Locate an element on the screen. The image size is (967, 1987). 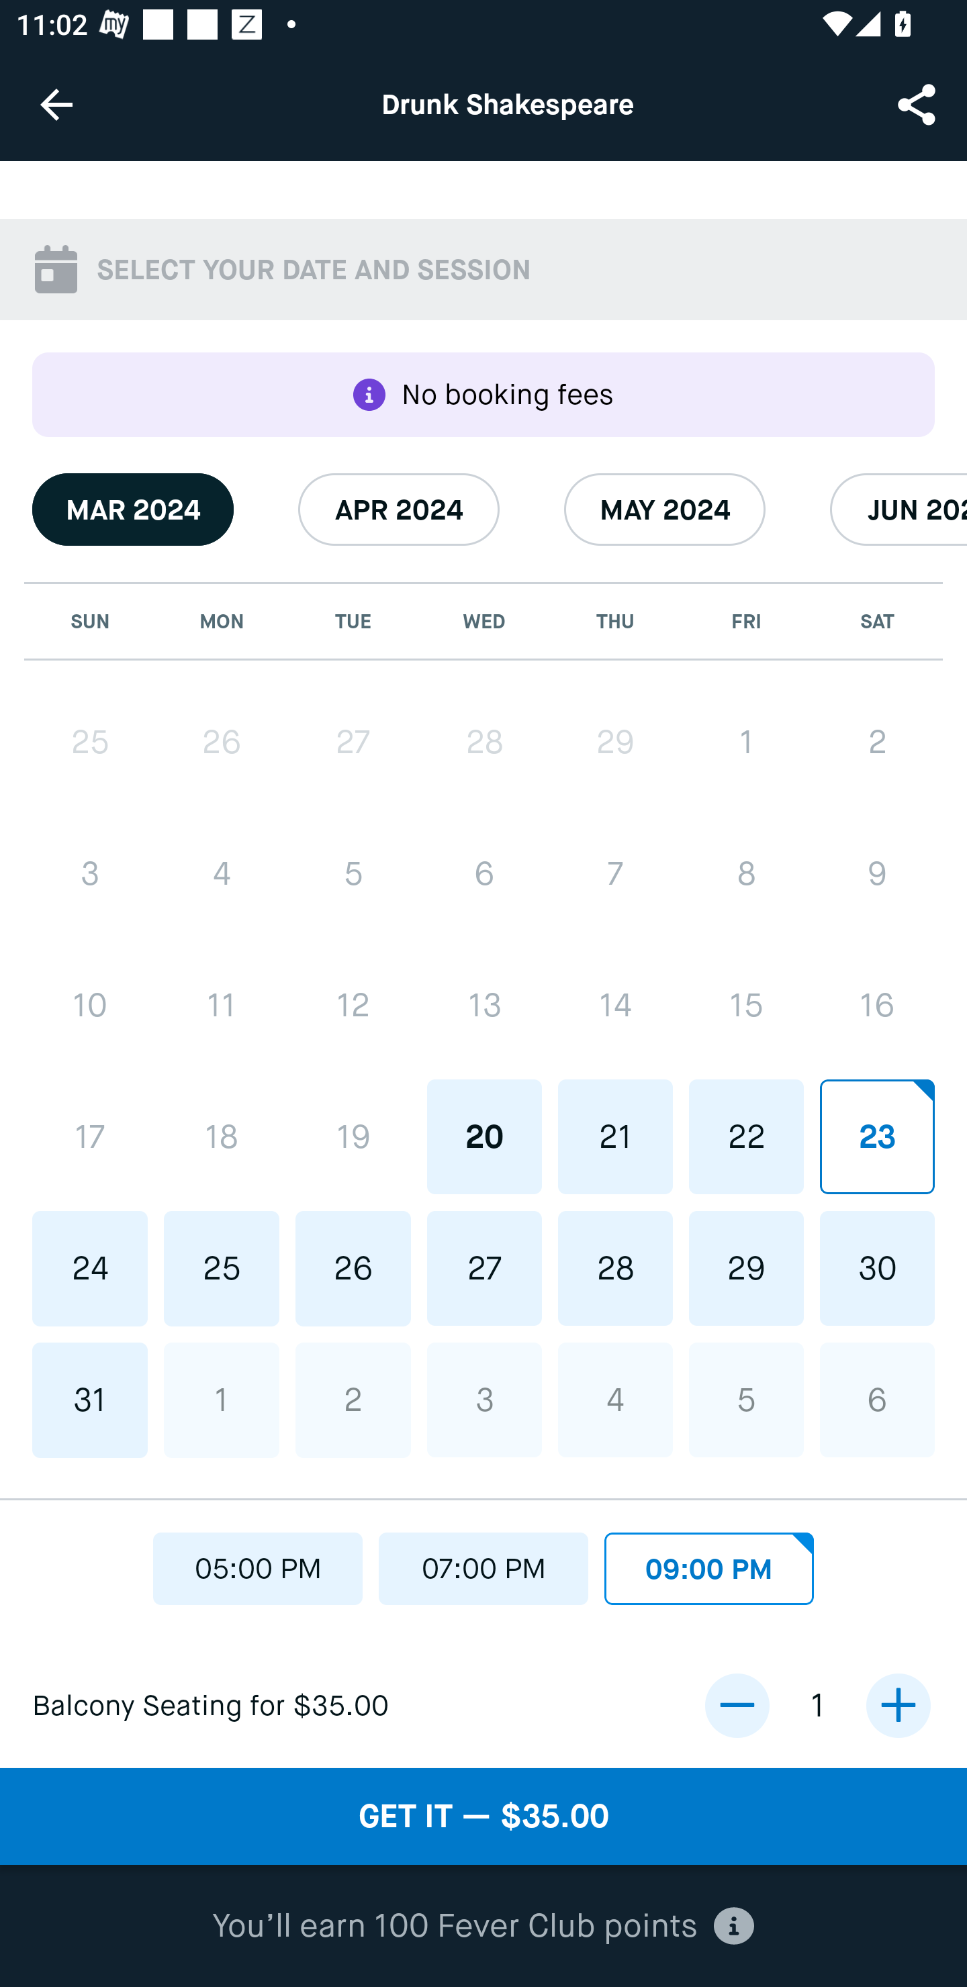
6 is located at coordinates (877, 1399).